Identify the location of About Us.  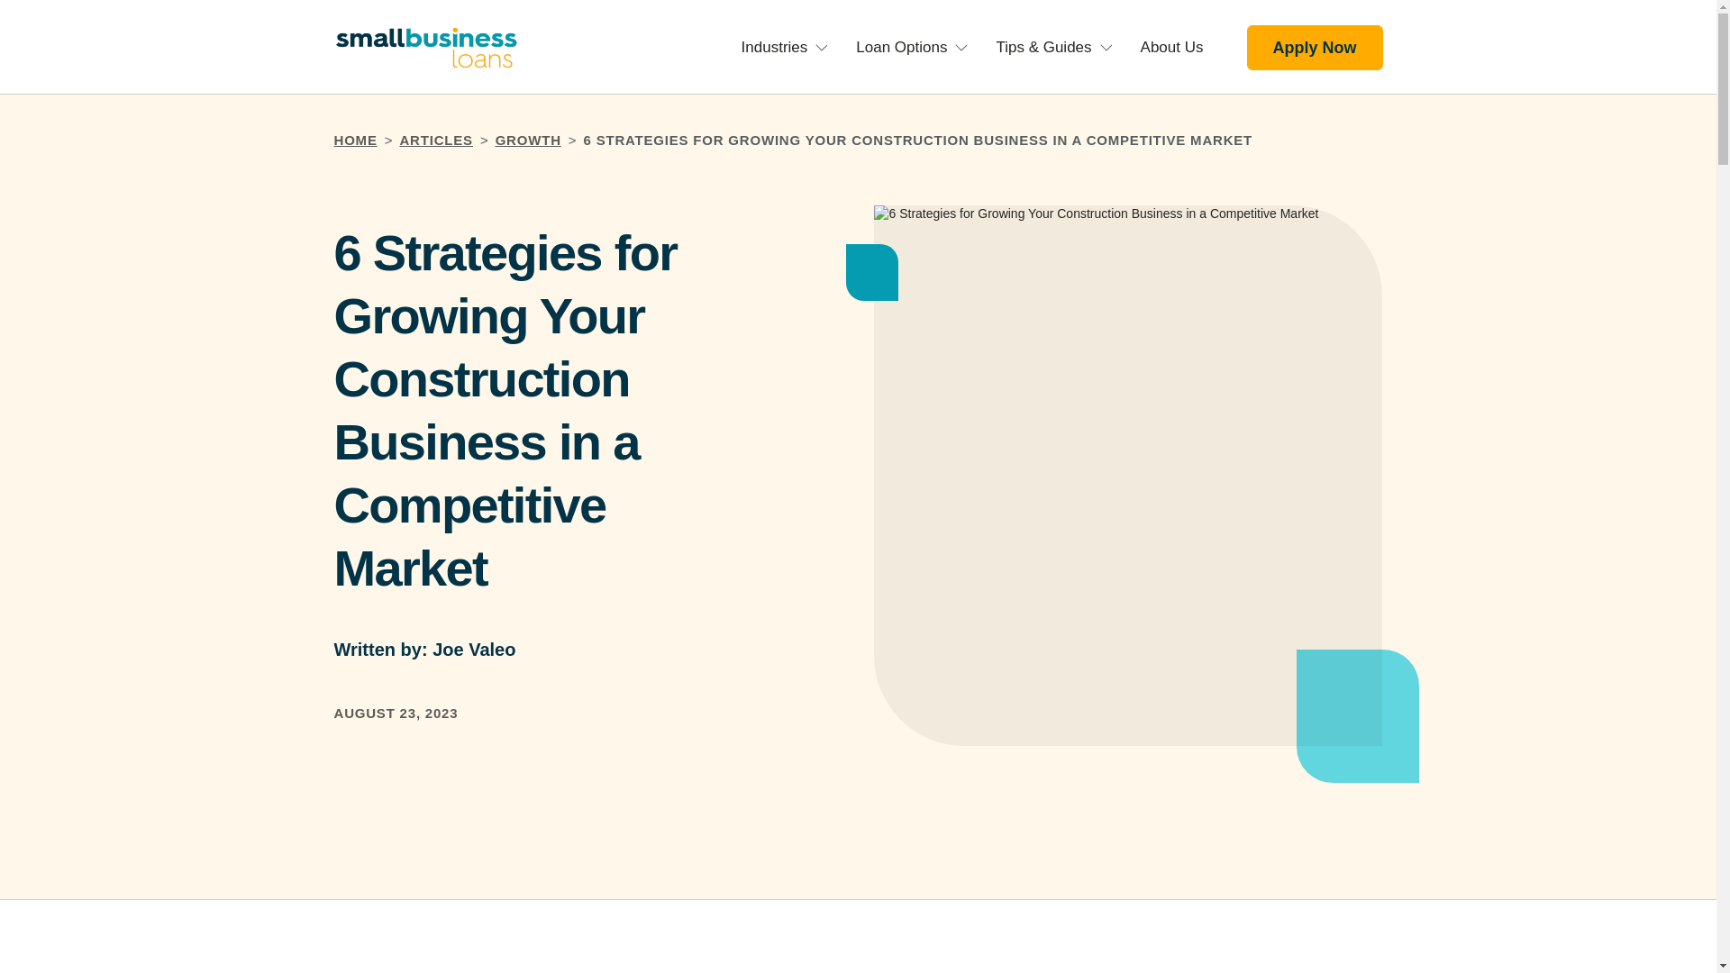
(1171, 47).